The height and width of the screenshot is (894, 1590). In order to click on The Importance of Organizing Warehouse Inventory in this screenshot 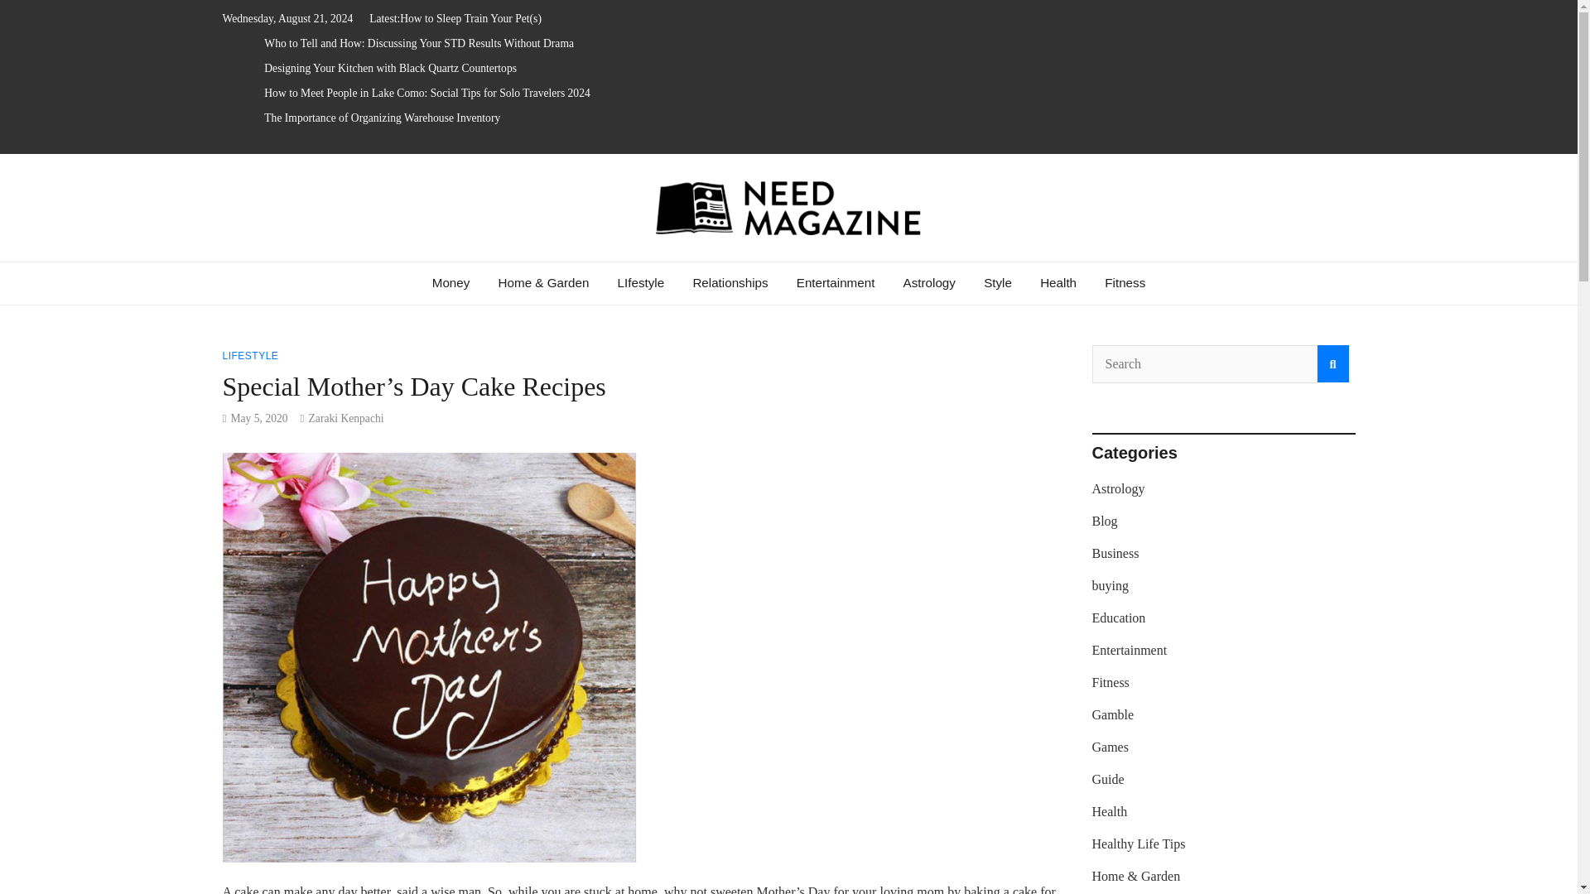, I will do `click(382, 118)`.